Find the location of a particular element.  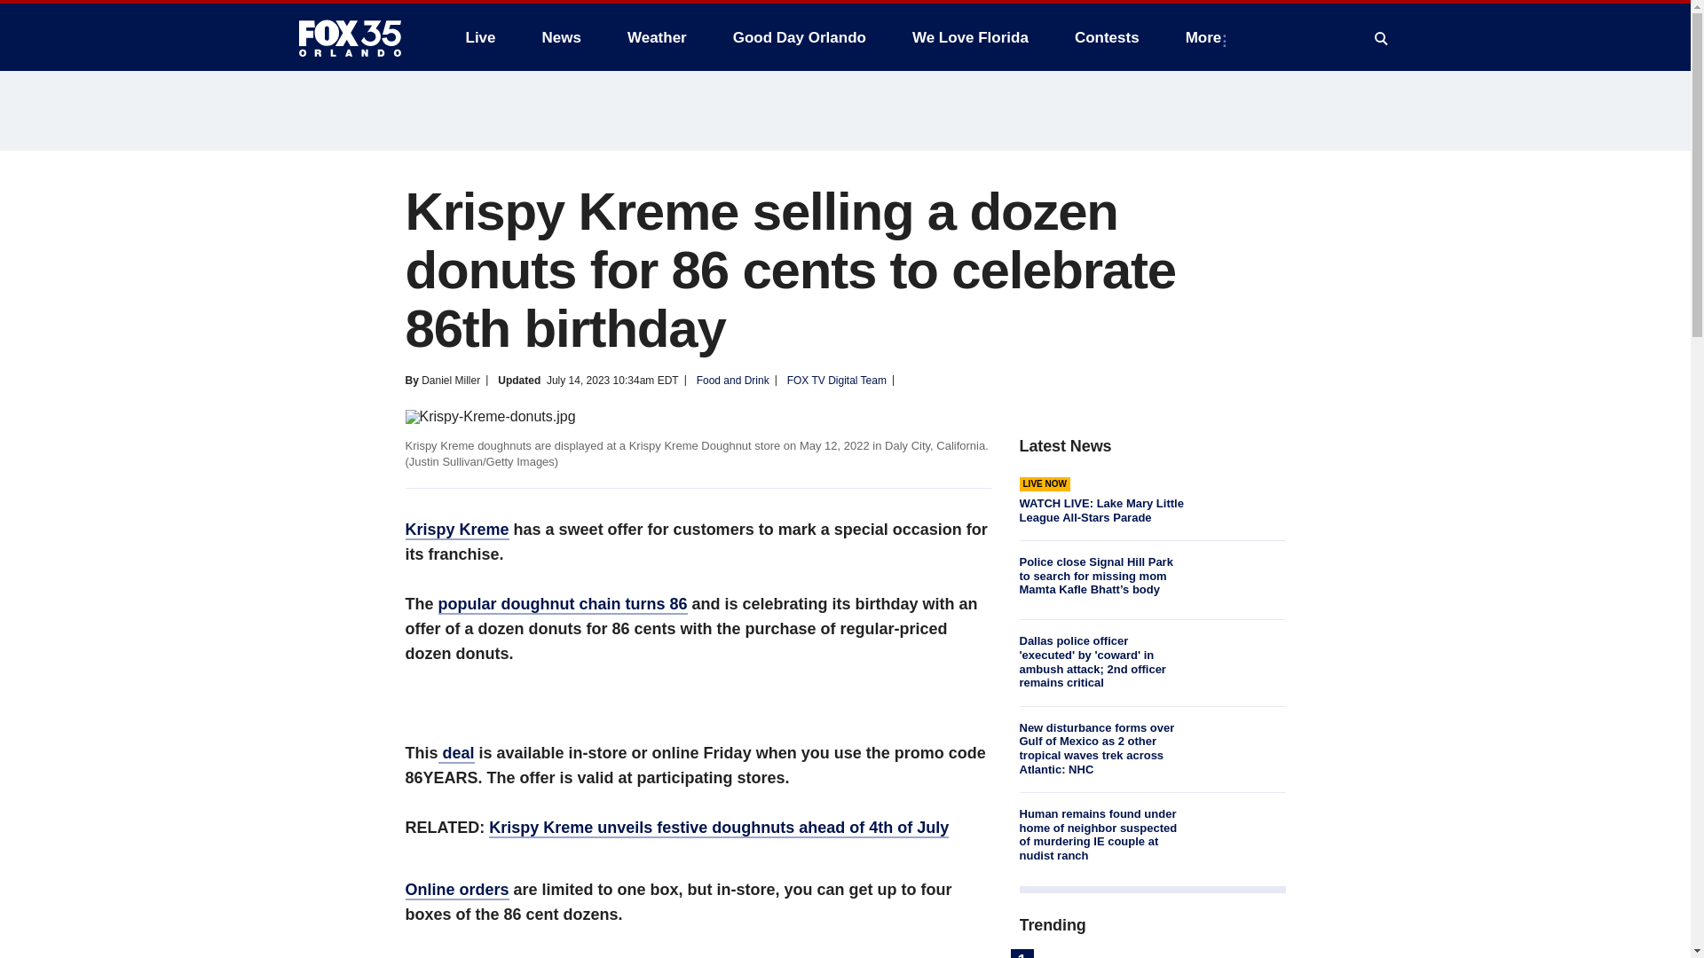

News is located at coordinates (561, 37).